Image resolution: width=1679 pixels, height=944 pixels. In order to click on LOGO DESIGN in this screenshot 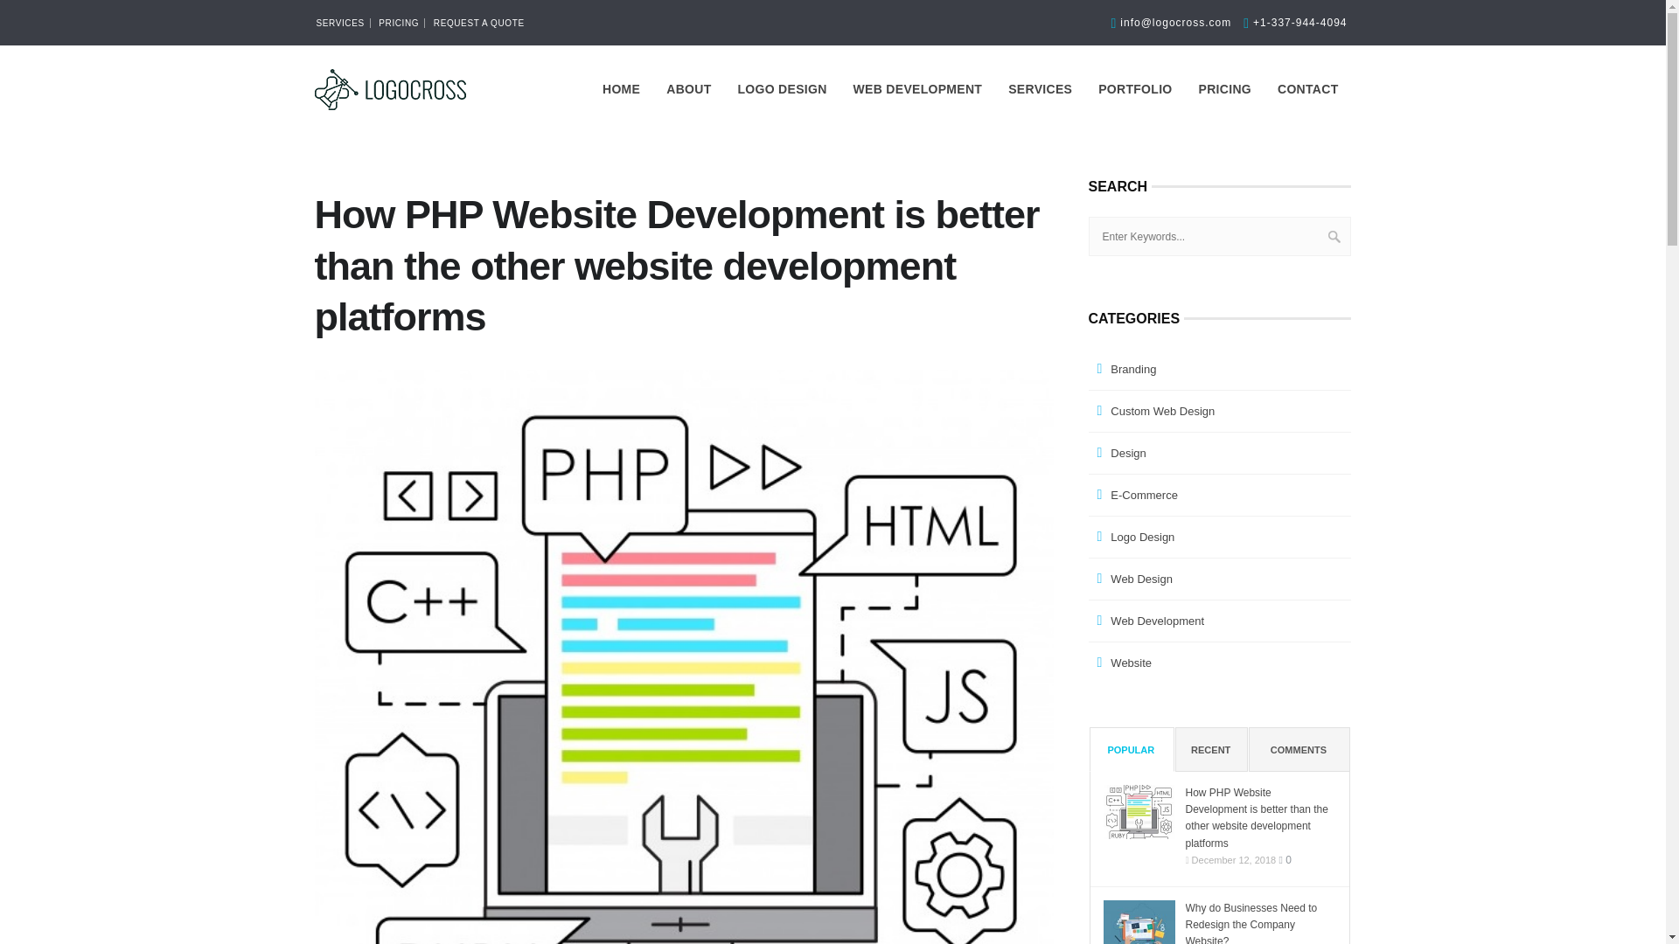, I will do `click(782, 89)`.